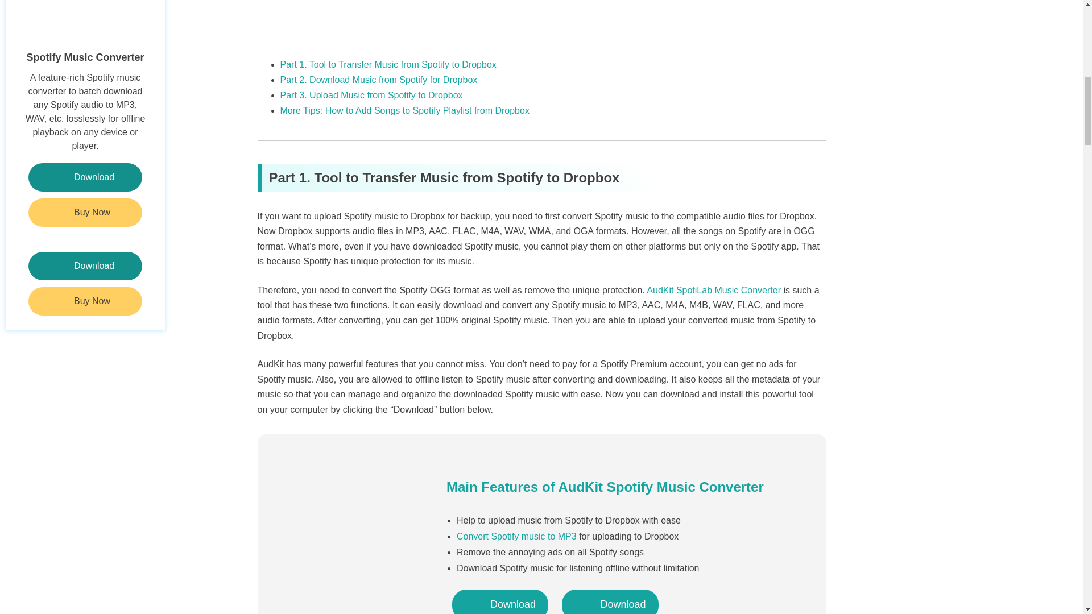  I want to click on Convert Spotify music to MP3, so click(516, 536).